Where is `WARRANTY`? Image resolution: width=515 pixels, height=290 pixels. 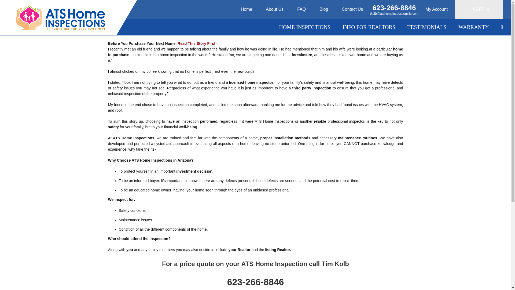
WARRANTY is located at coordinates (473, 27).